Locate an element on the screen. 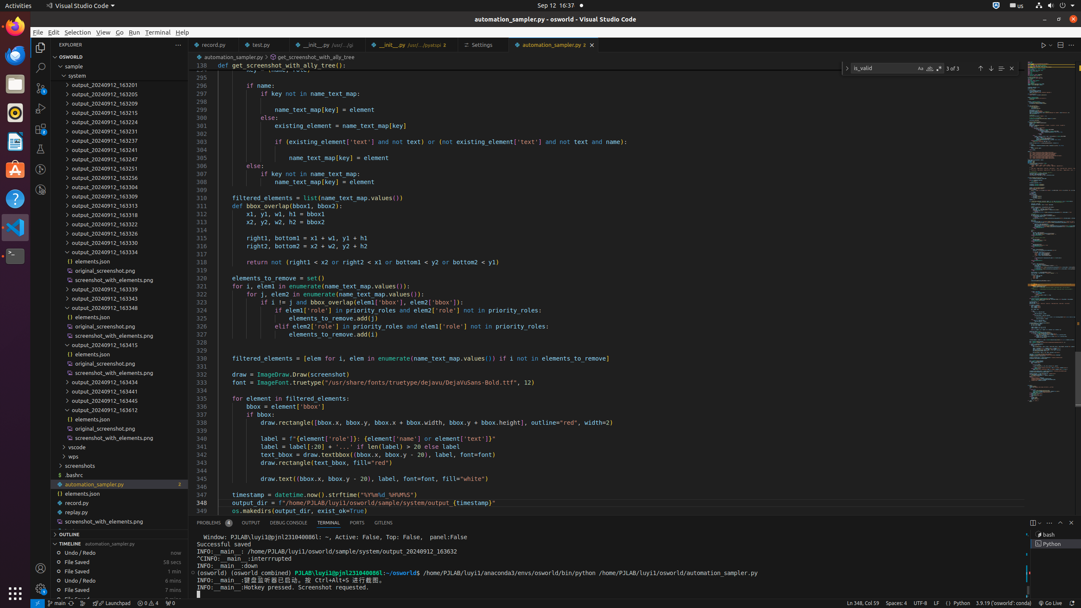  Search (Ctrl+Shift+F) is located at coordinates (41, 68).